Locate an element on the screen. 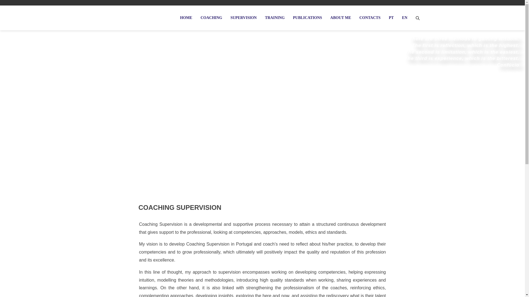 The width and height of the screenshot is (529, 297). CONTACTS is located at coordinates (370, 18).